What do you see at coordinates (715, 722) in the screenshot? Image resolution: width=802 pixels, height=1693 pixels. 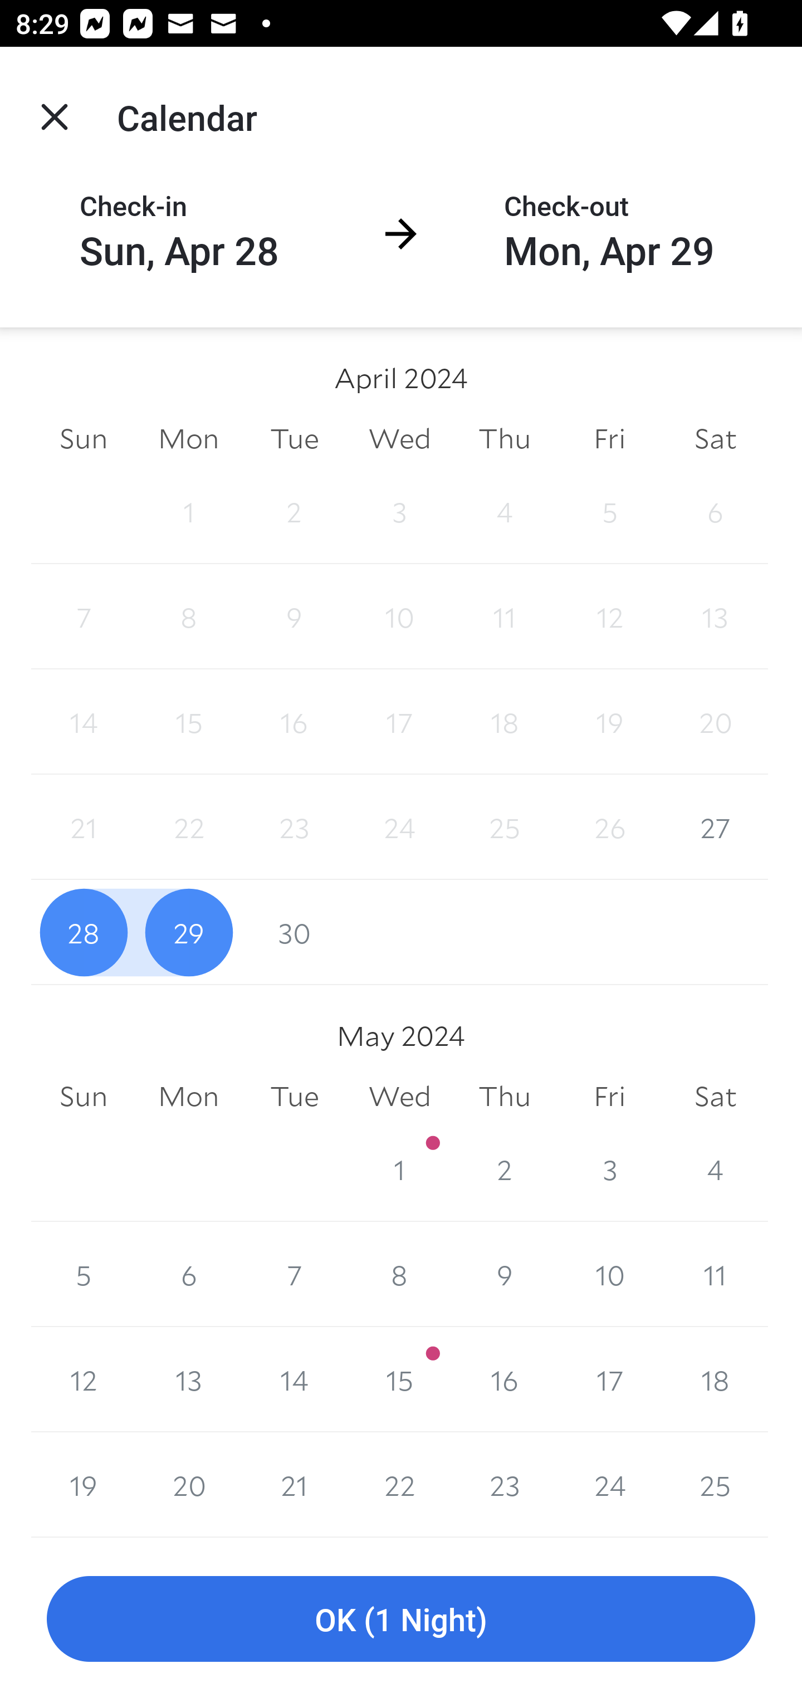 I see `20 20 April 2024` at bounding box center [715, 722].